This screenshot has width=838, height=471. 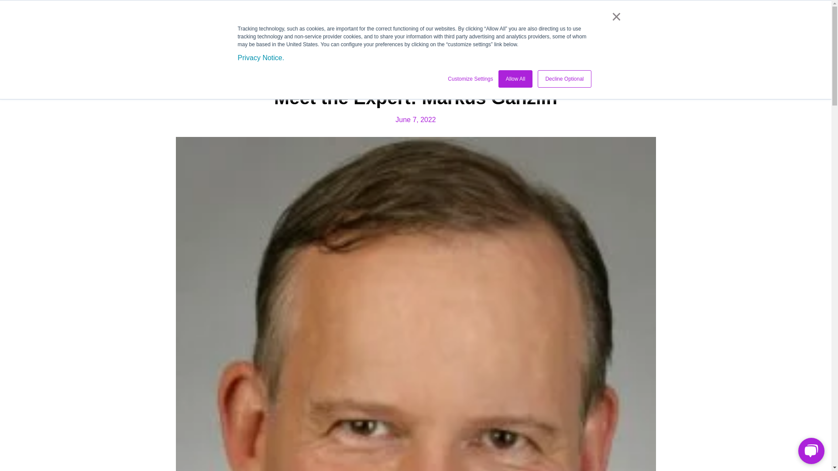 I want to click on RCO Solutions, so click(x=336, y=19).